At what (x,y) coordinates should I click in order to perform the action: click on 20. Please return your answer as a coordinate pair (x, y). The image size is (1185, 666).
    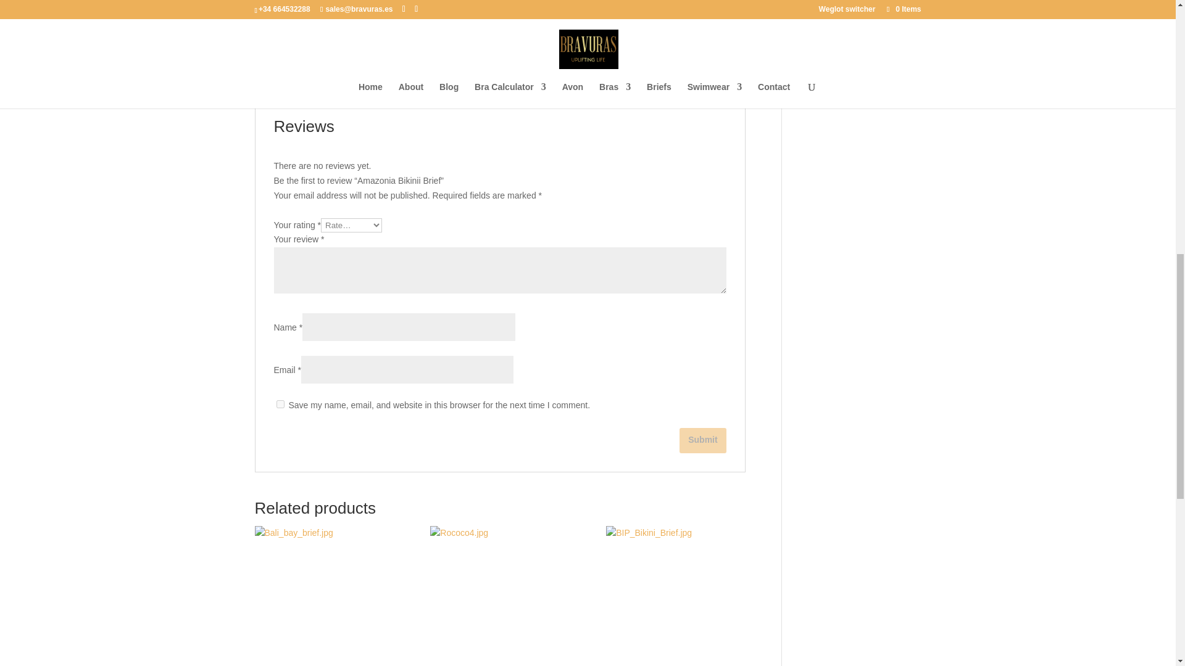
    Looking at the image, I should click on (405, 48).